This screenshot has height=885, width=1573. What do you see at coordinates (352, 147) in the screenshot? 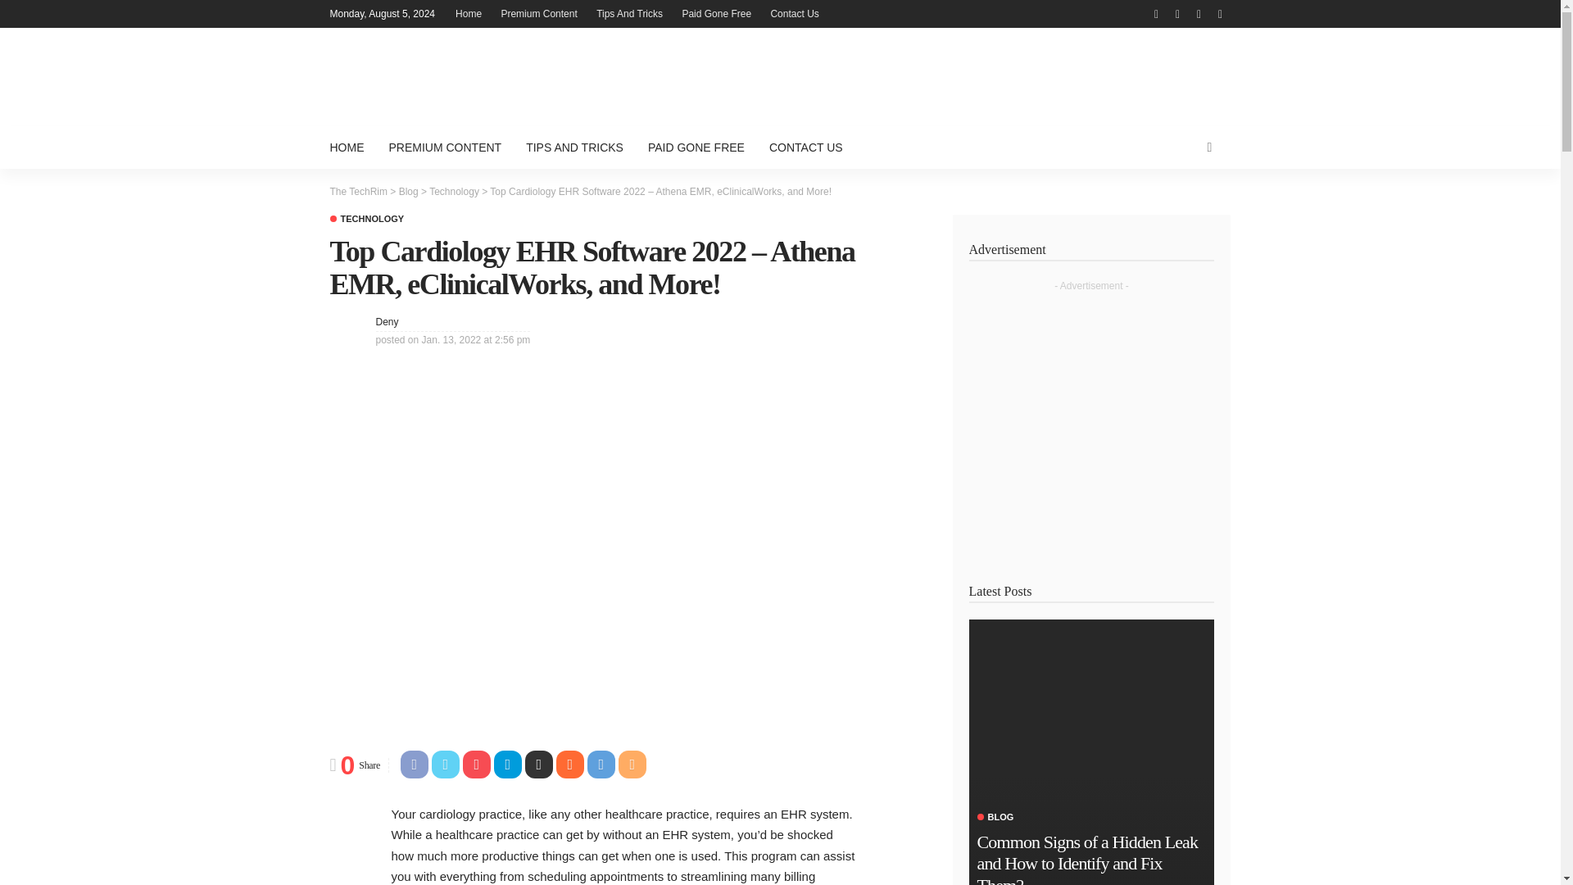
I see `HOME` at bounding box center [352, 147].